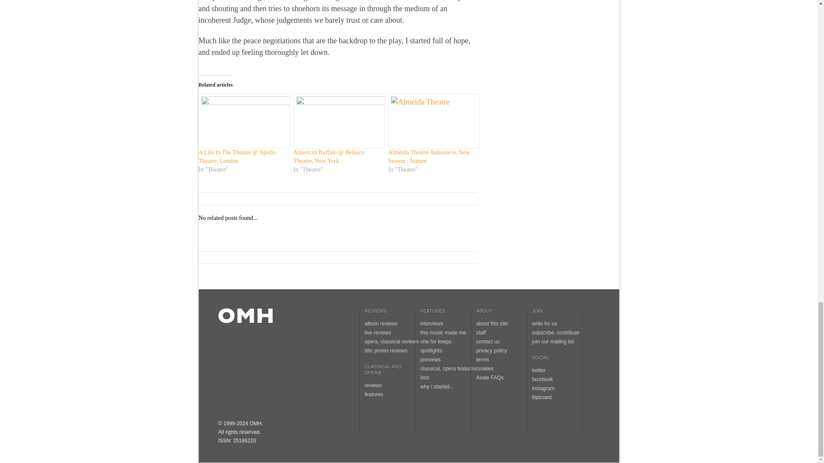 The height and width of the screenshot is (463, 824). Describe the element at coordinates (381, 324) in the screenshot. I see `album reviews` at that location.